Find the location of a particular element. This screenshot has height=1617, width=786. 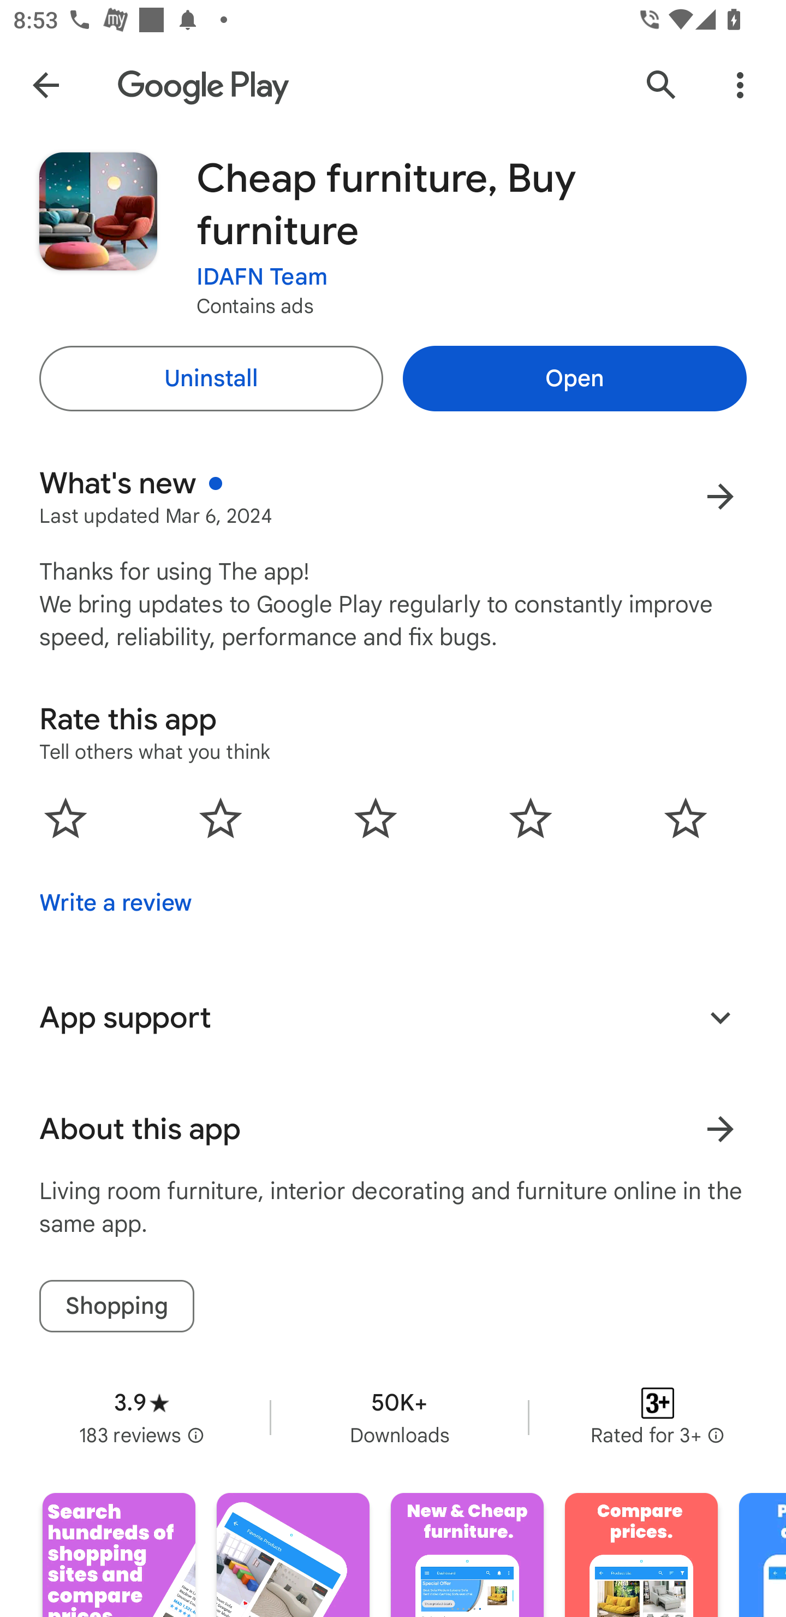

Open is located at coordinates (574, 378).